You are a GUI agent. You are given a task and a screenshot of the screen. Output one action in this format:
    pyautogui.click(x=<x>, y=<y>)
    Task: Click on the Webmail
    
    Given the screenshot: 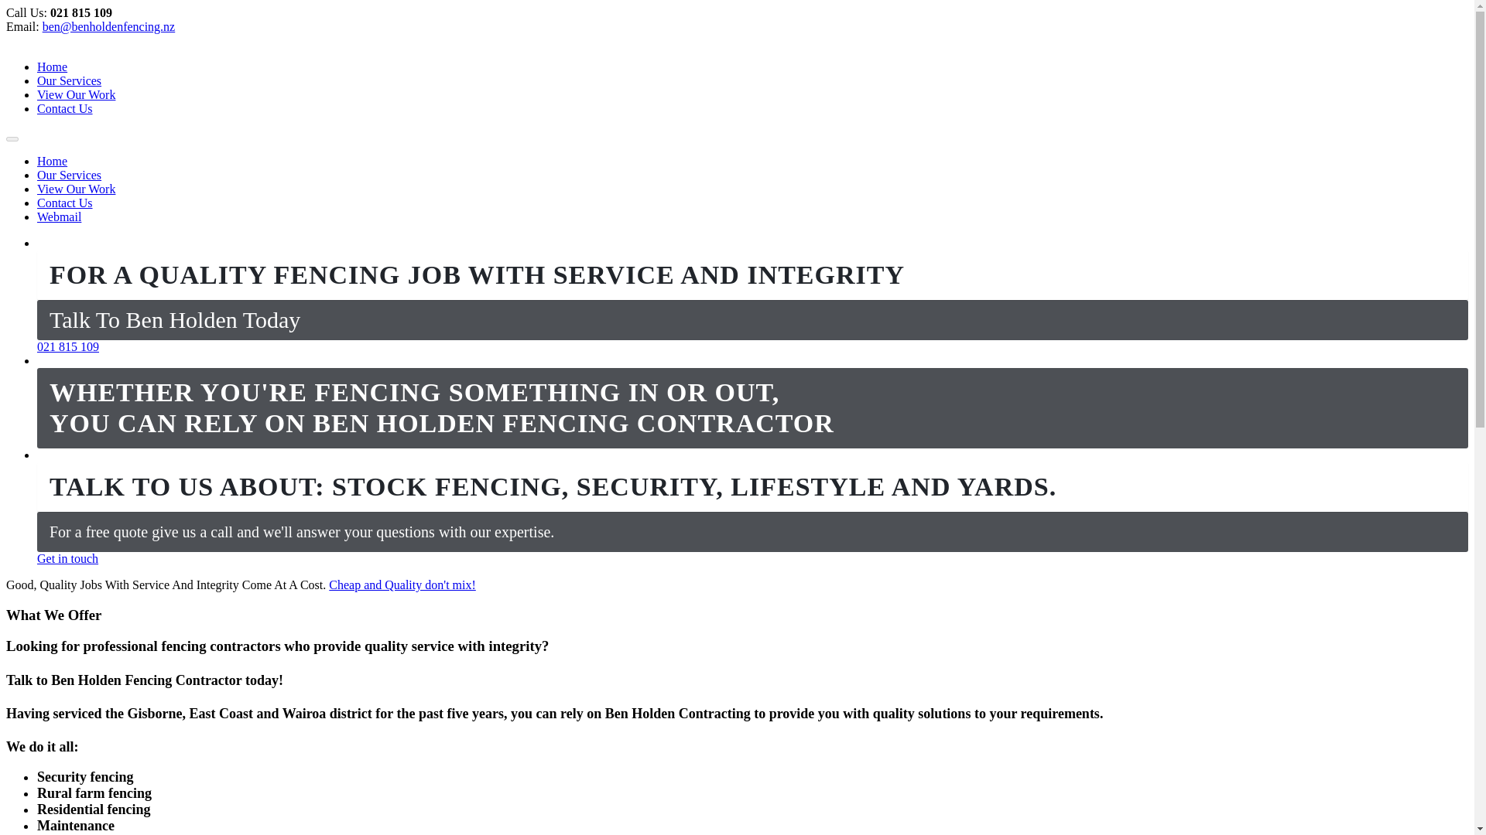 What is the action you would take?
    pyautogui.click(x=59, y=216)
    